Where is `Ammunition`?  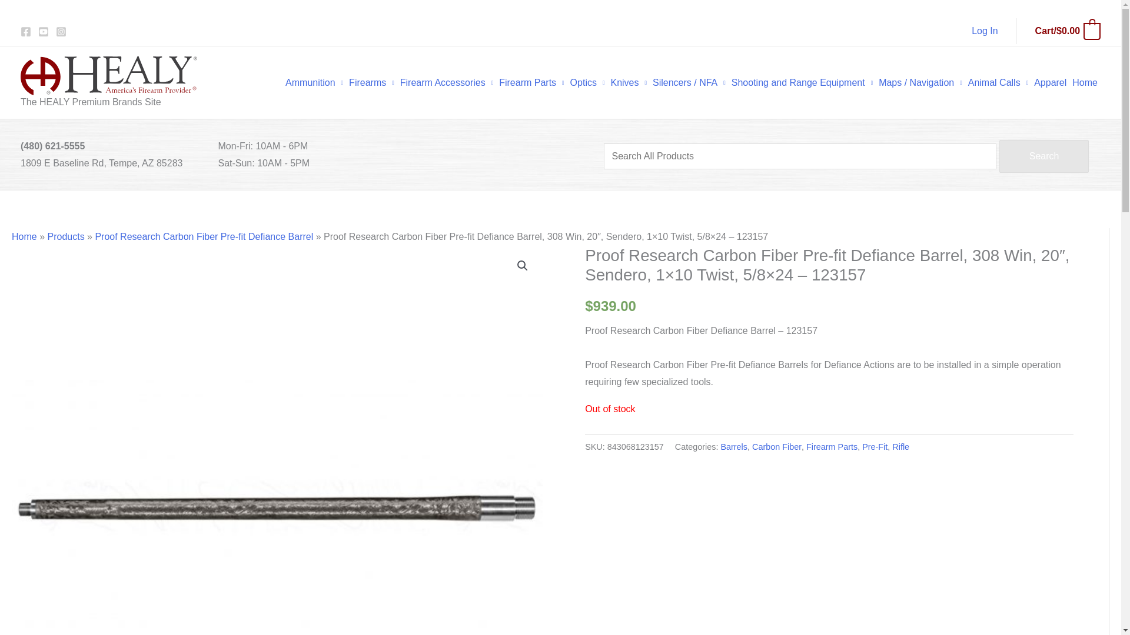
Ammunition is located at coordinates (314, 82).